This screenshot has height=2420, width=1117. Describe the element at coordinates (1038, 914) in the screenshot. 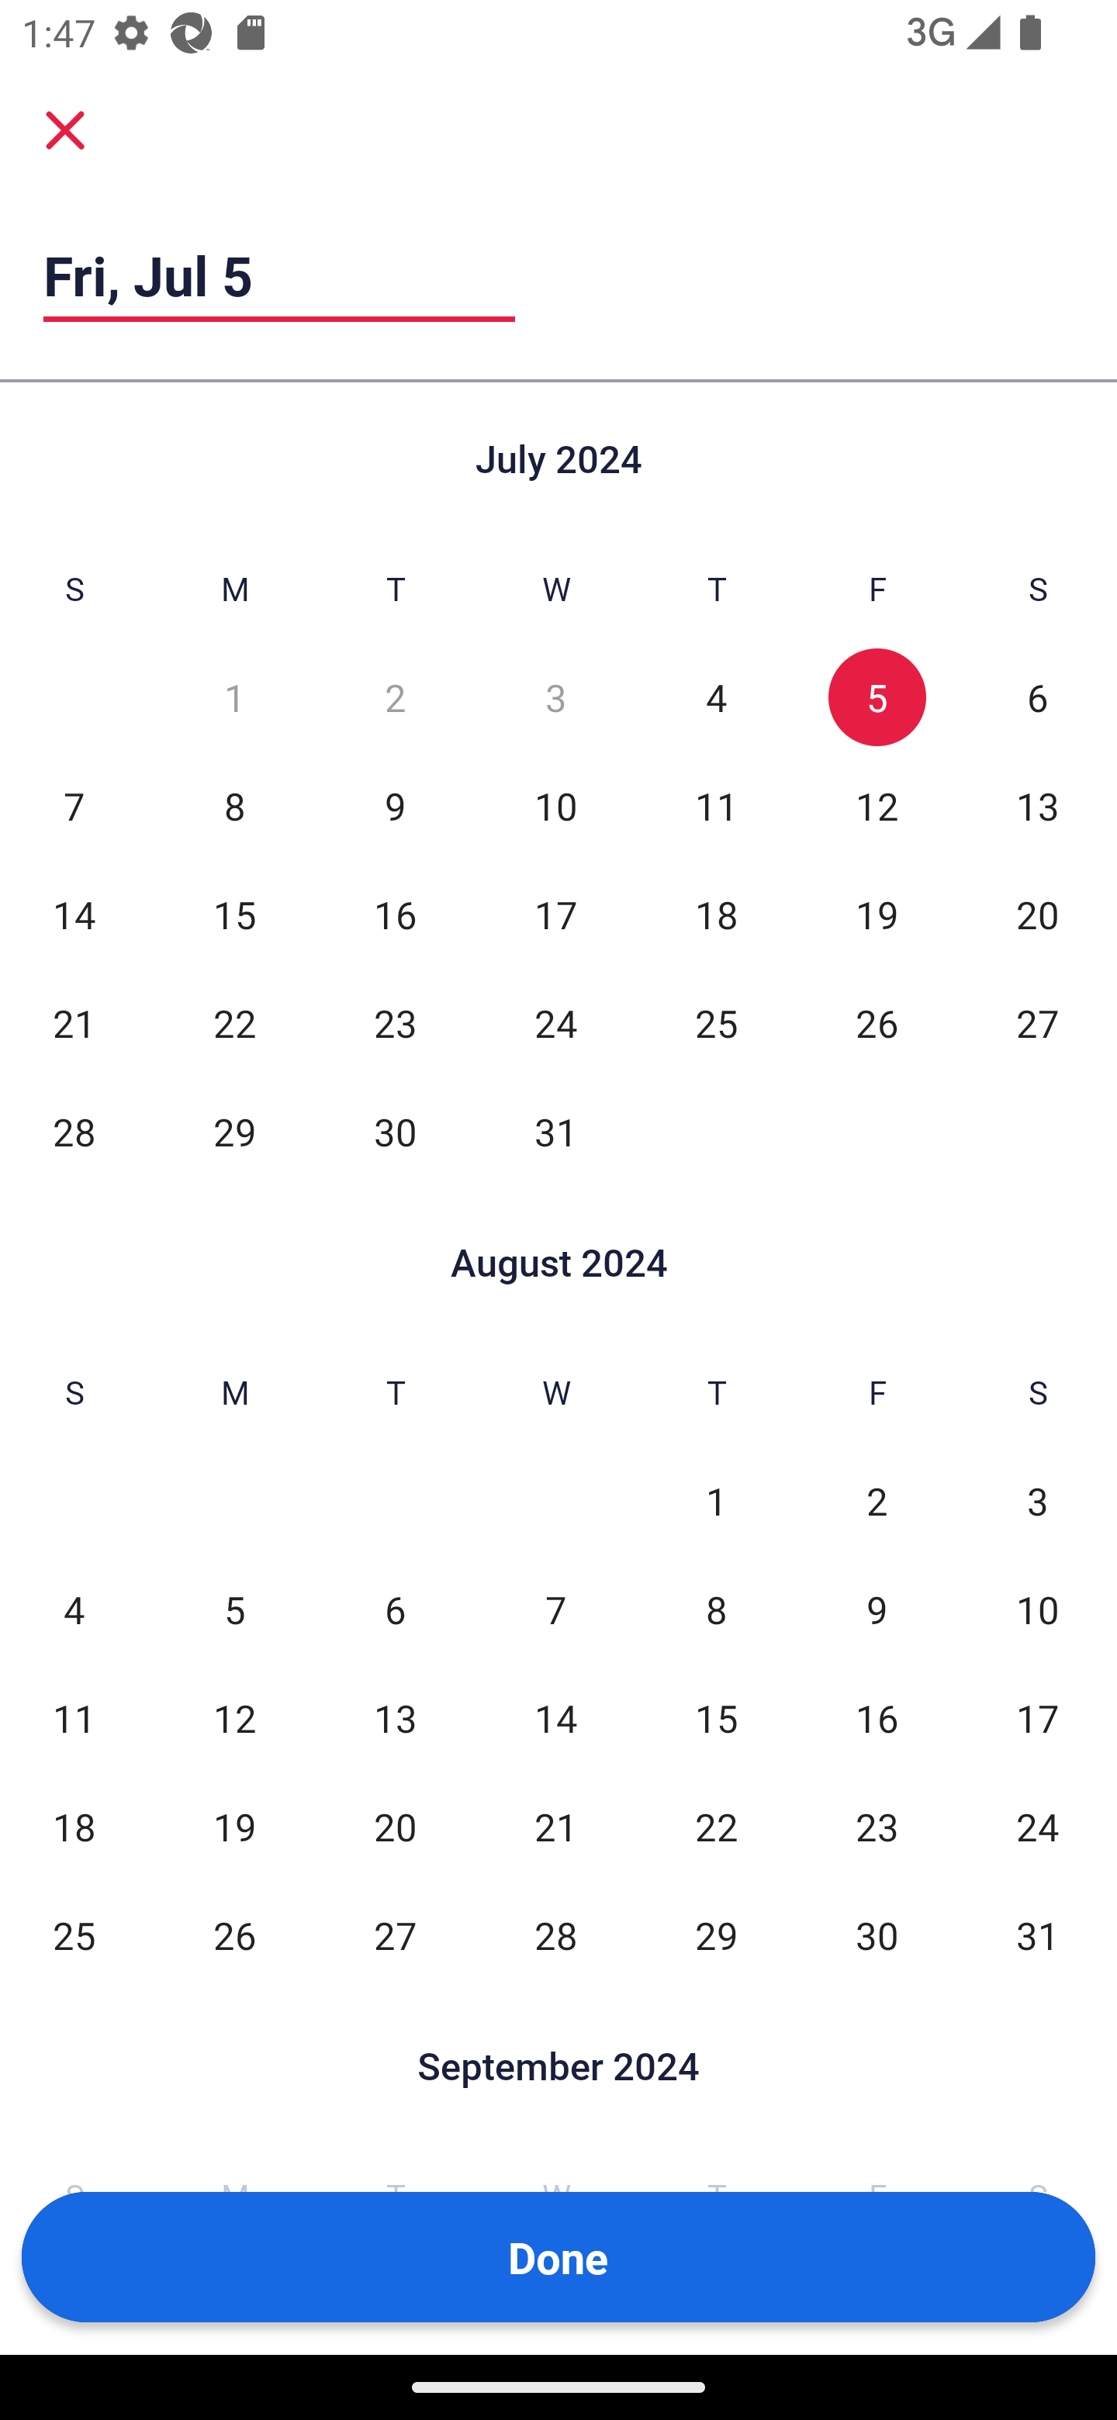

I see `20 Sat, Jul 20, Not Selected` at that location.